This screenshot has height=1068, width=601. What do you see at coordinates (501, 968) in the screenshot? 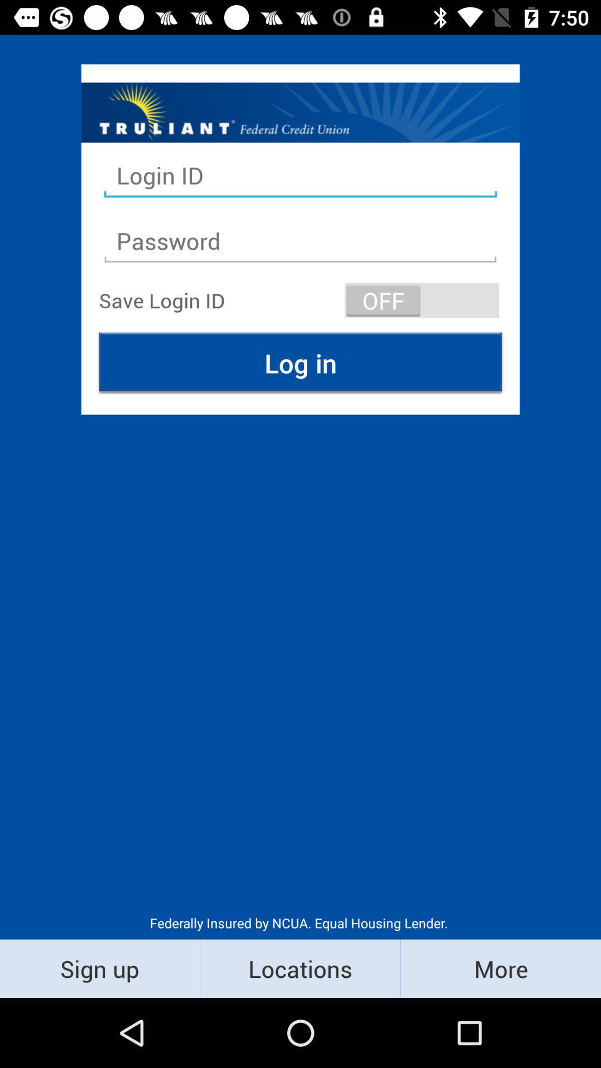
I see `flip until the more icon` at bounding box center [501, 968].